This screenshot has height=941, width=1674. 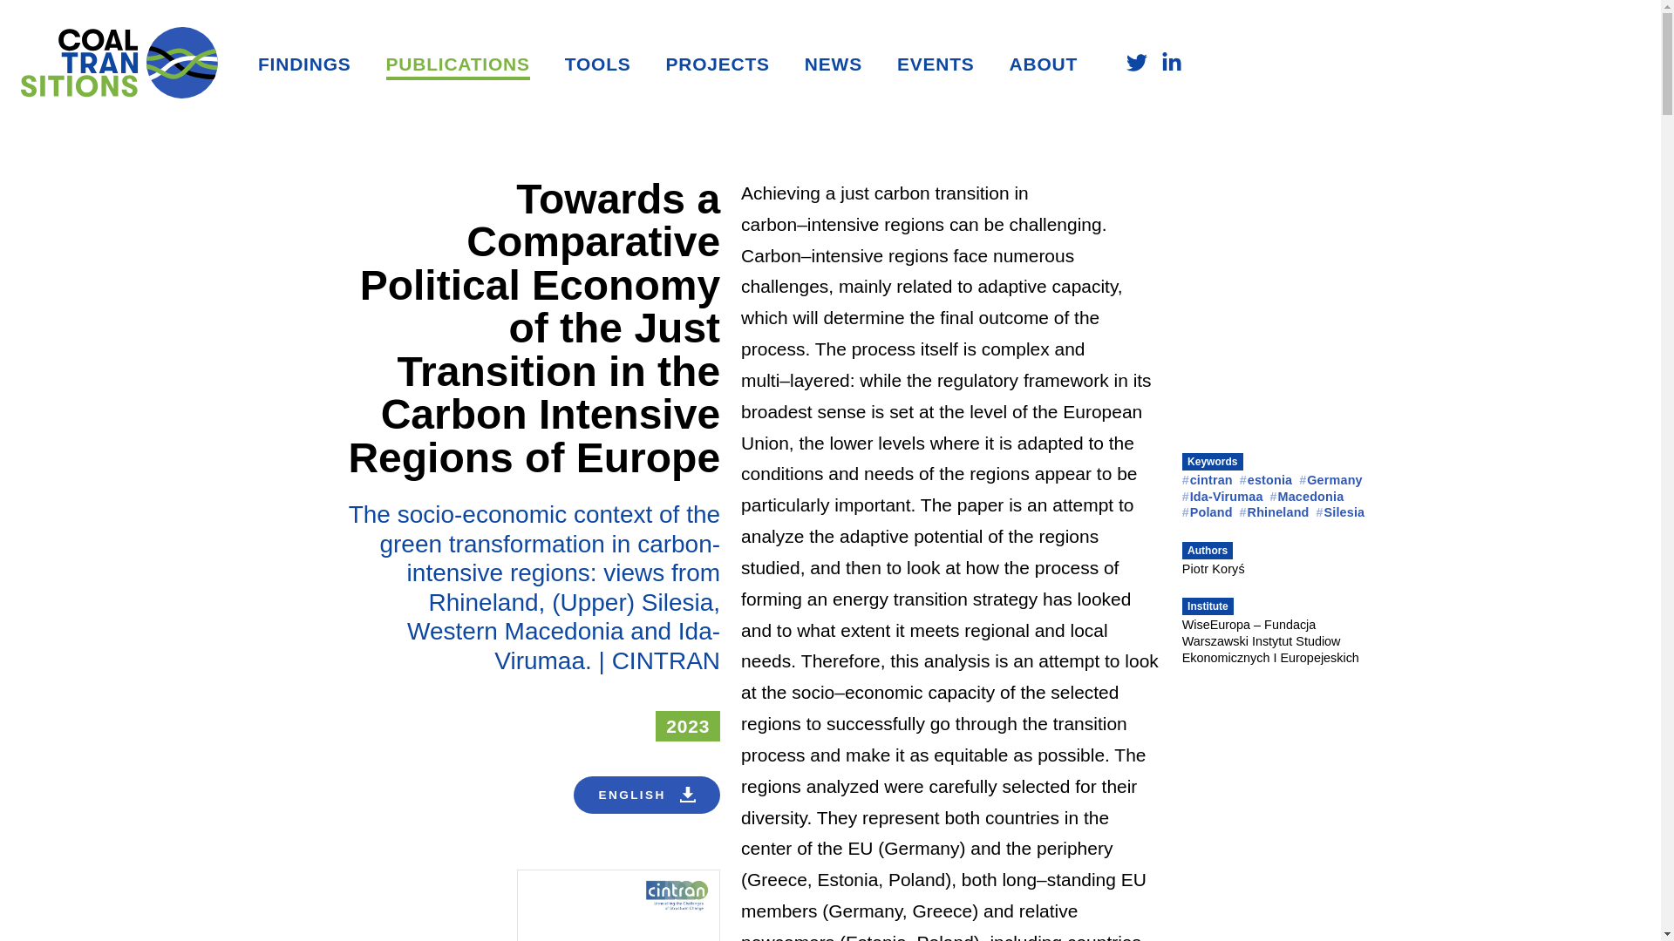 What do you see at coordinates (936, 64) in the screenshot?
I see `EVENTS` at bounding box center [936, 64].